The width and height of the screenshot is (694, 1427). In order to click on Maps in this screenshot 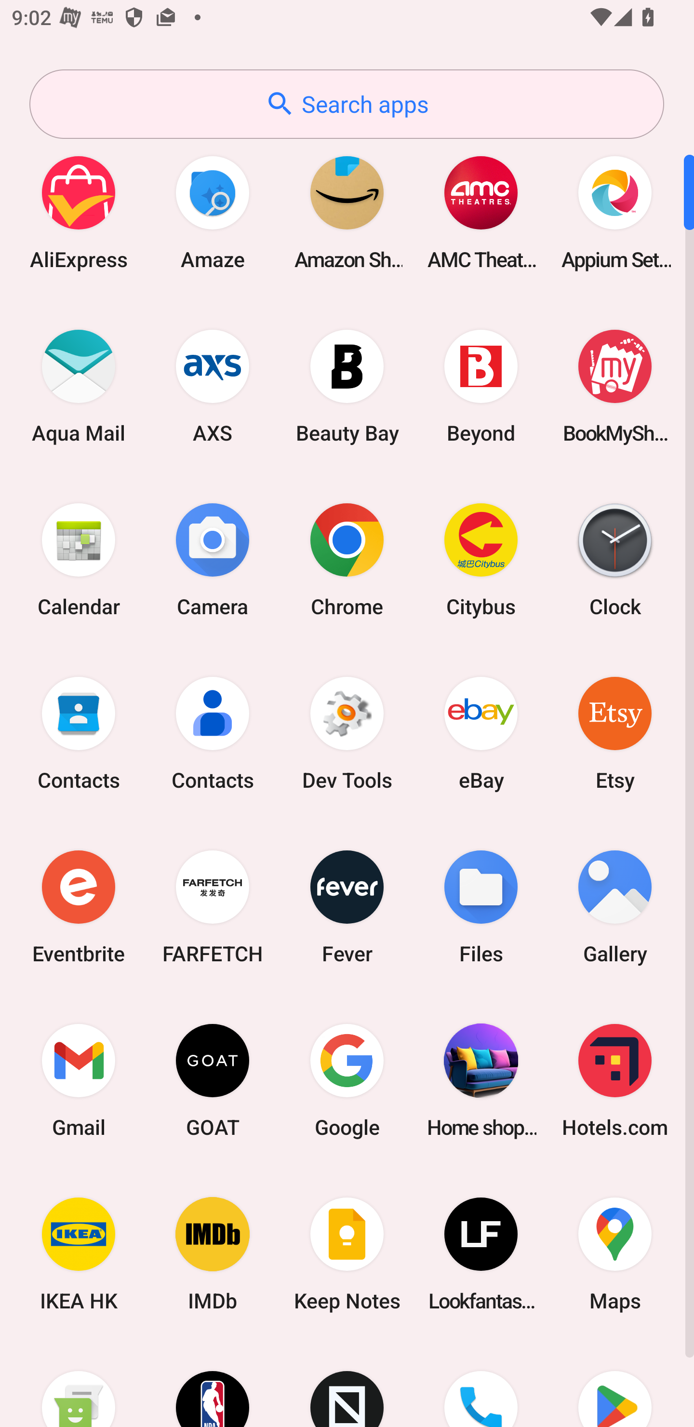, I will do `click(615, 1254)`.